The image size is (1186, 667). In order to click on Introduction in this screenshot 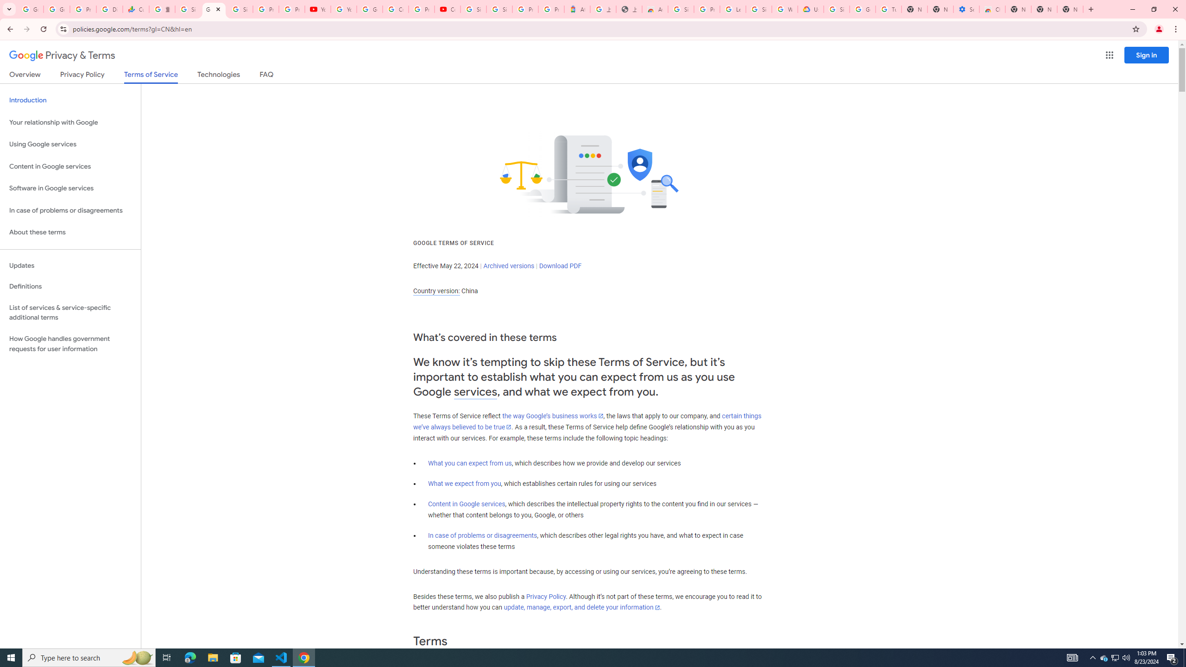, I will do `click(70, 100)`.